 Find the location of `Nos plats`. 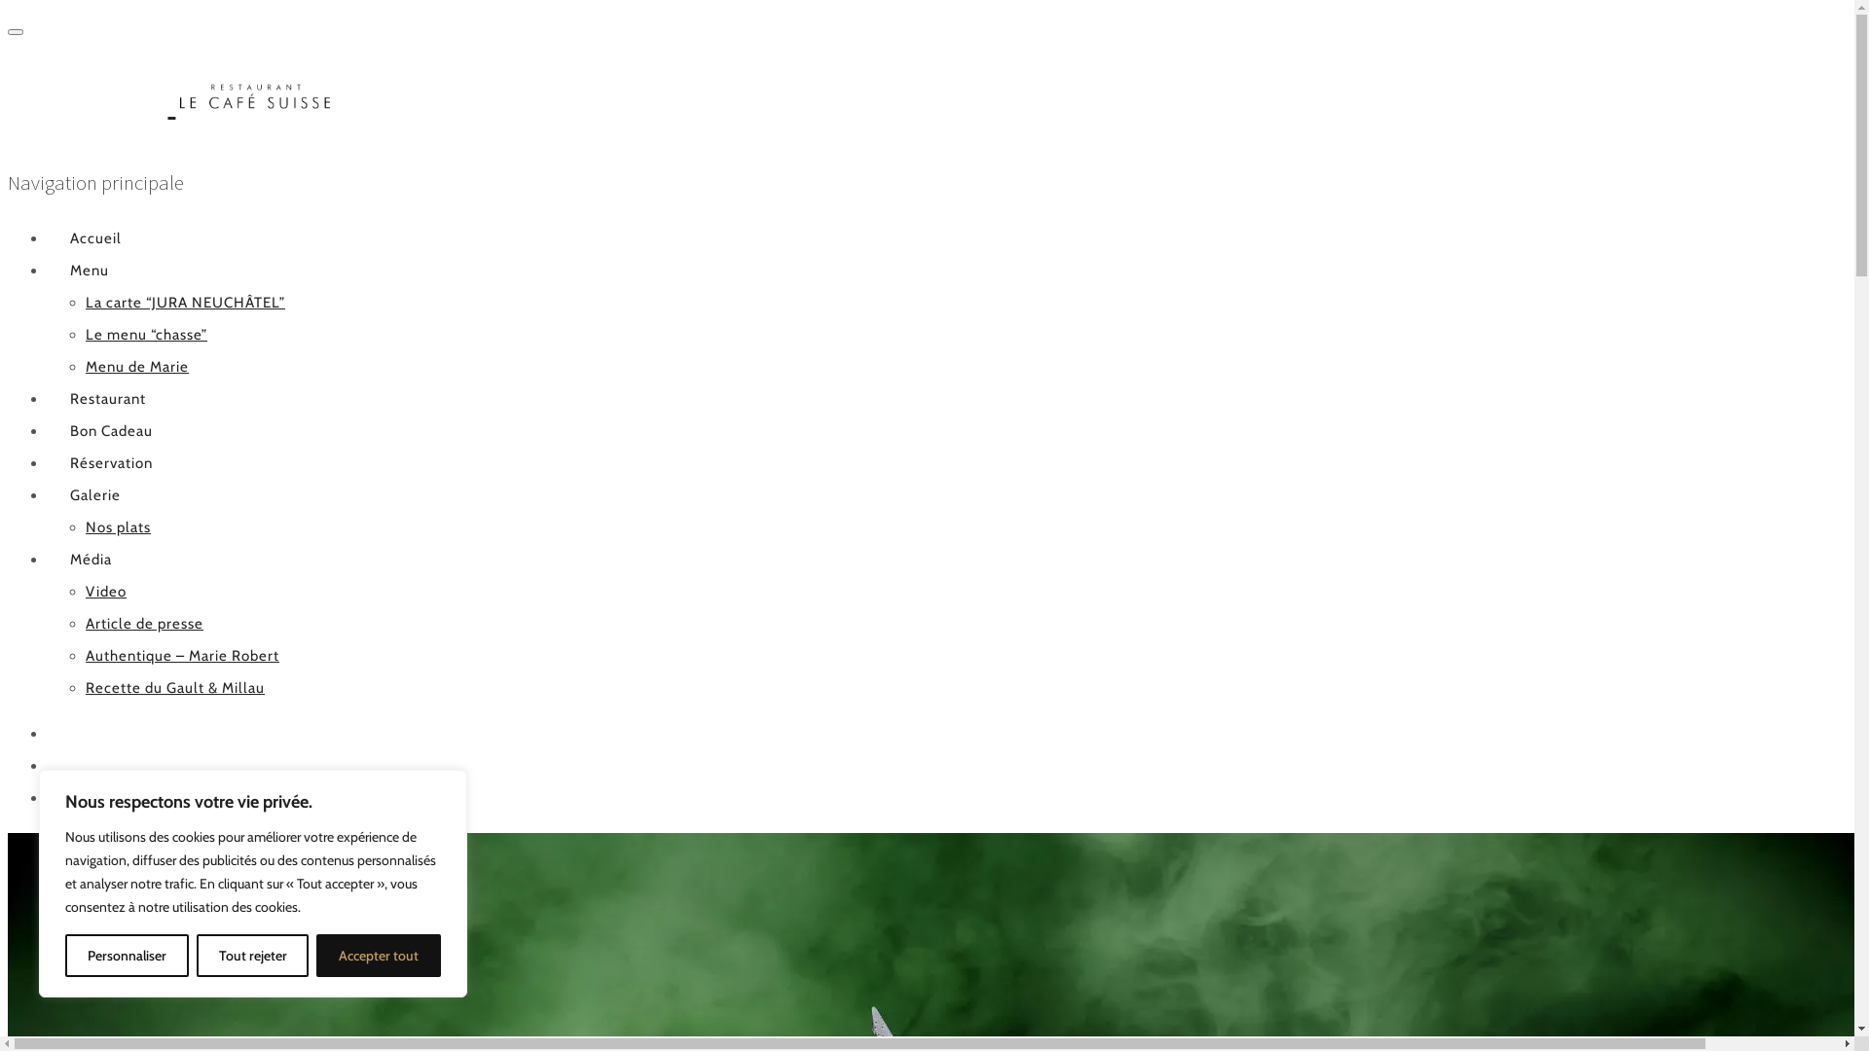

Nos plats is located at coordinates (119, 526).